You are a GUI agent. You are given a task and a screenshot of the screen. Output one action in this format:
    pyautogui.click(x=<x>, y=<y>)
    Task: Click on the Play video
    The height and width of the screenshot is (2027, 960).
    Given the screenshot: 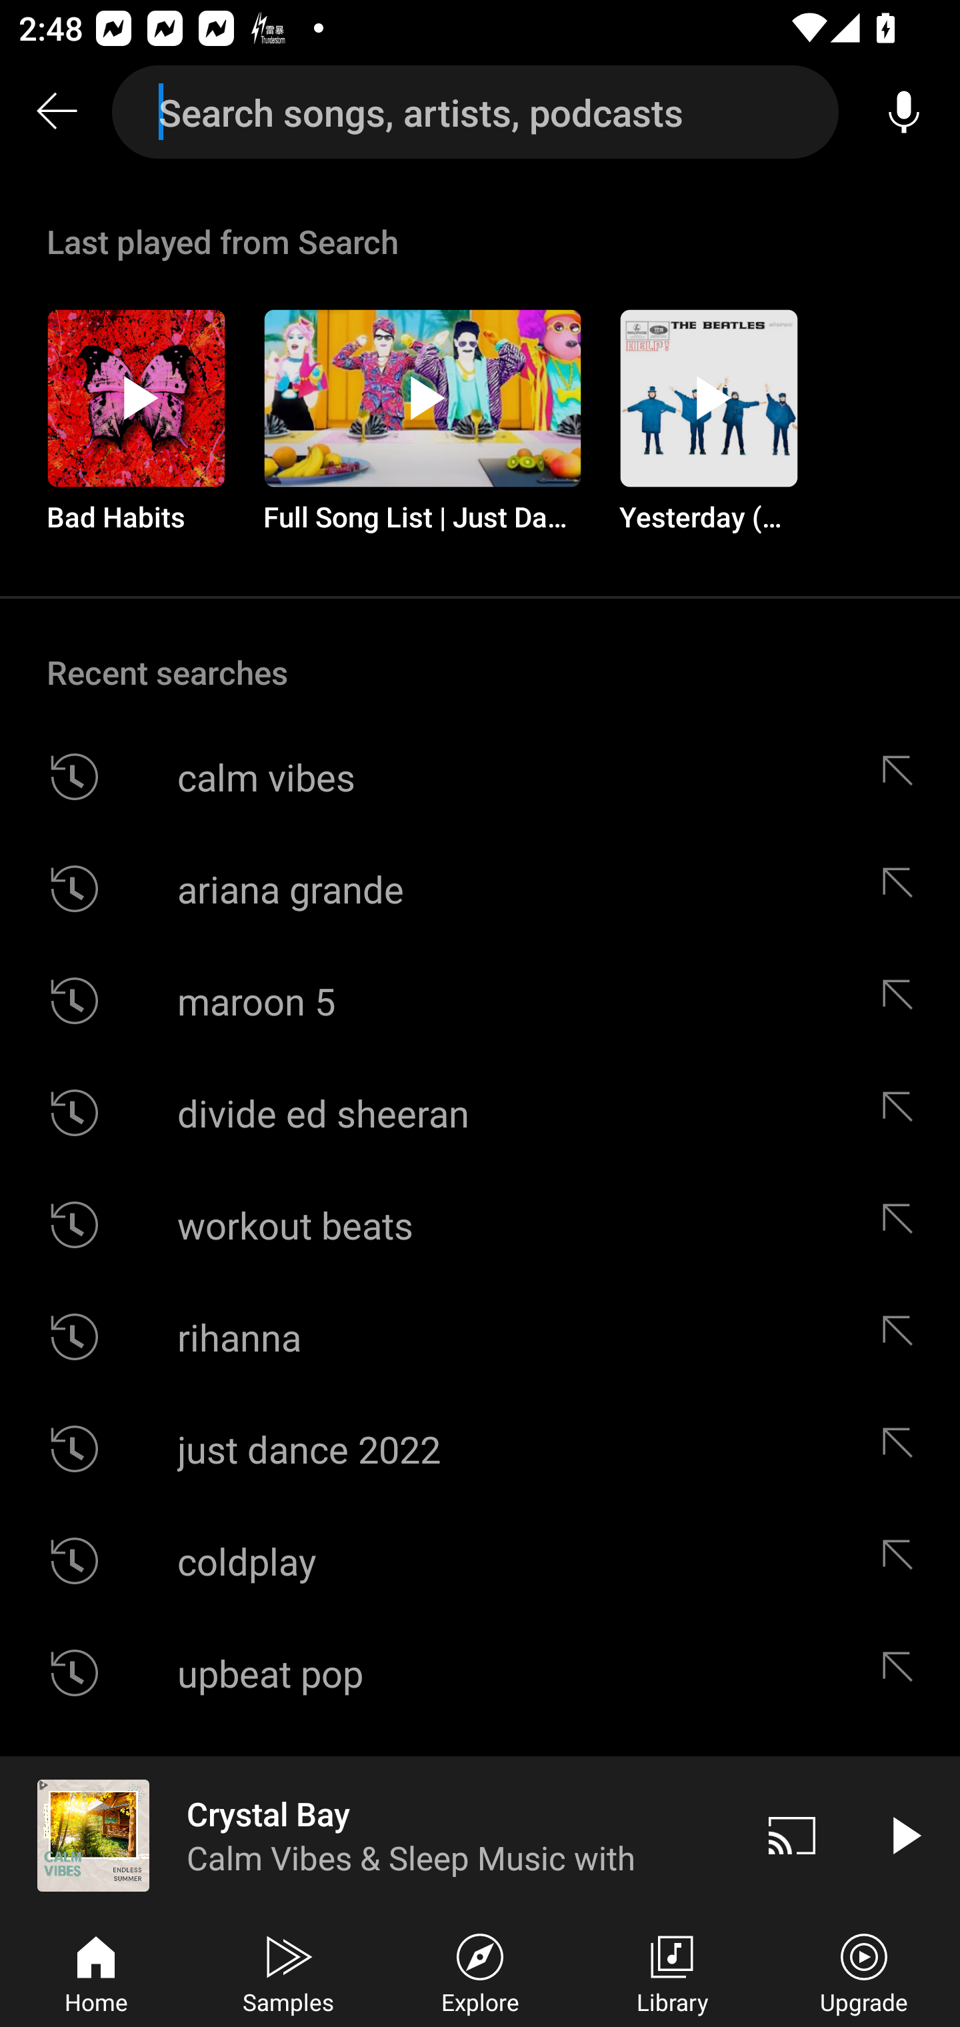 What is the action you would take?
    pyautogui.click(x=904, y=1835)
    